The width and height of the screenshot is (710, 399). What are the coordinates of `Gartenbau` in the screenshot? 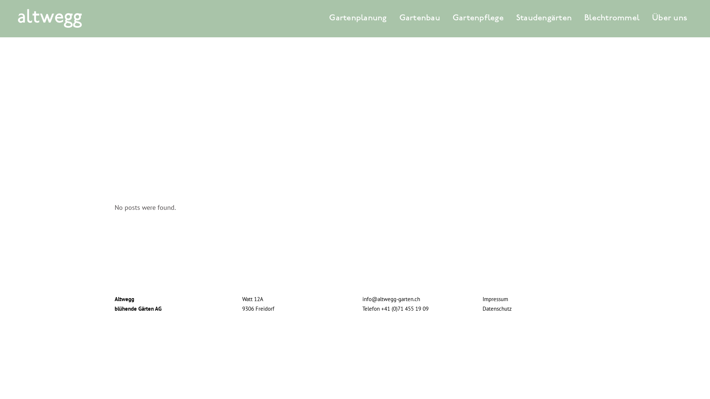 It's located at (419, 18).